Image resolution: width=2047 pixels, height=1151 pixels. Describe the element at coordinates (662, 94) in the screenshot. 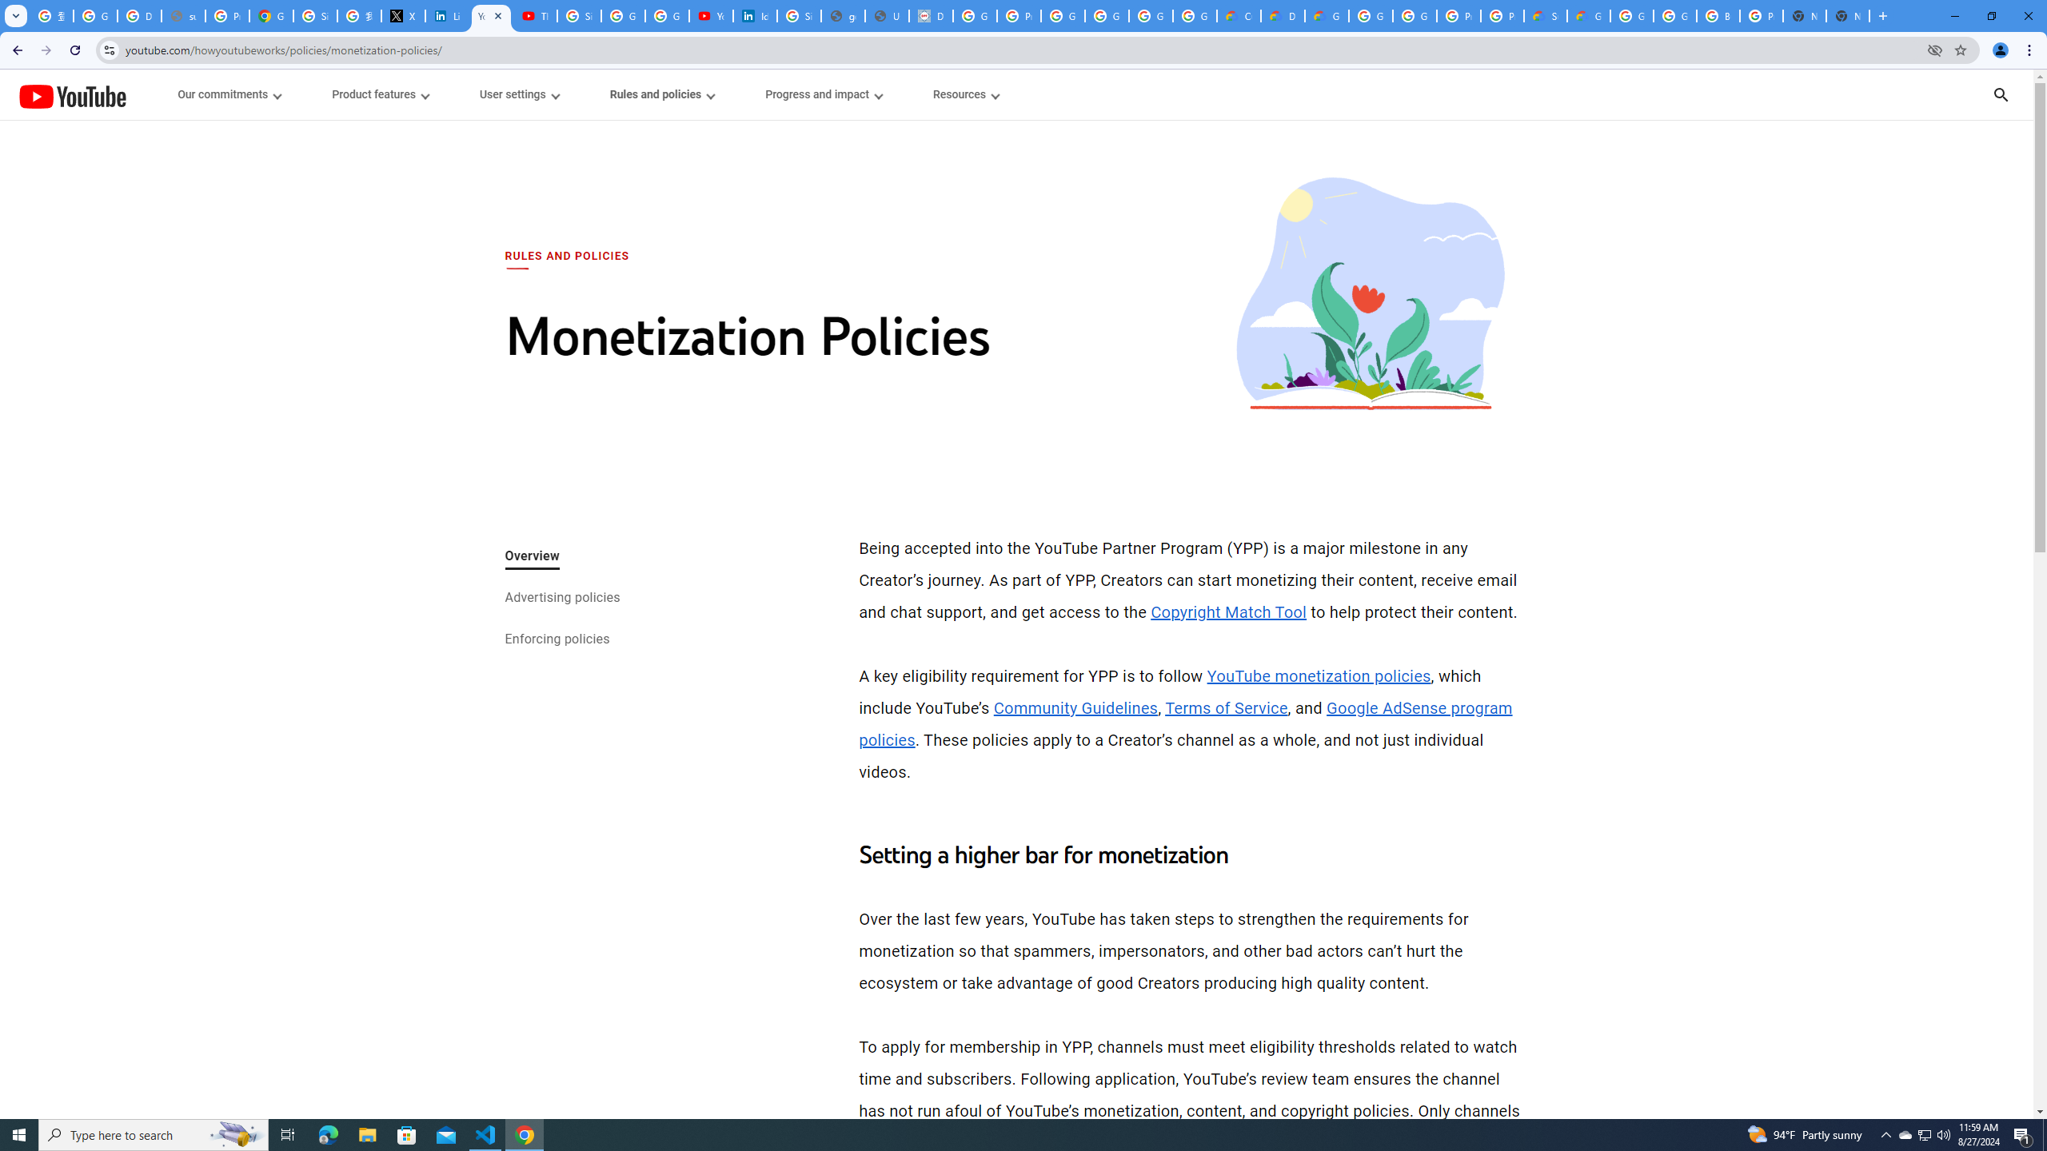

I see `Rules and policies menupopup` at that location.